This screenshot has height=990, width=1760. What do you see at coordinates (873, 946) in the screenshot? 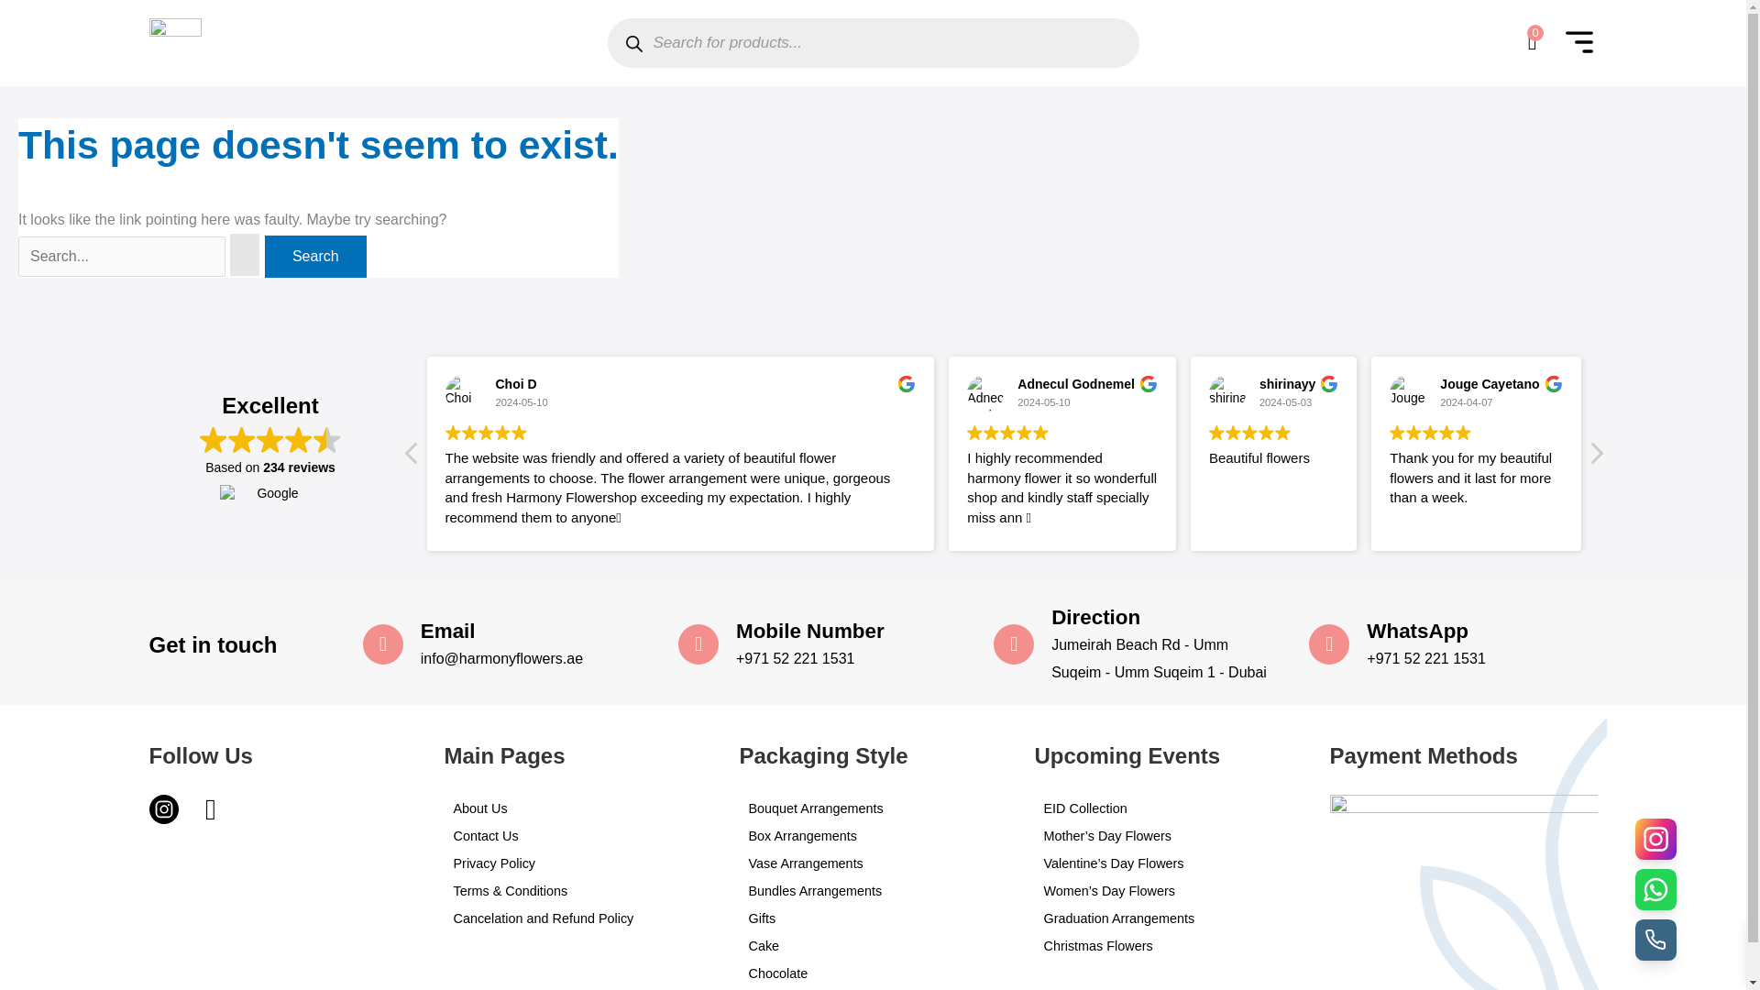
I see `Cake` at bounding box center [873, 946].